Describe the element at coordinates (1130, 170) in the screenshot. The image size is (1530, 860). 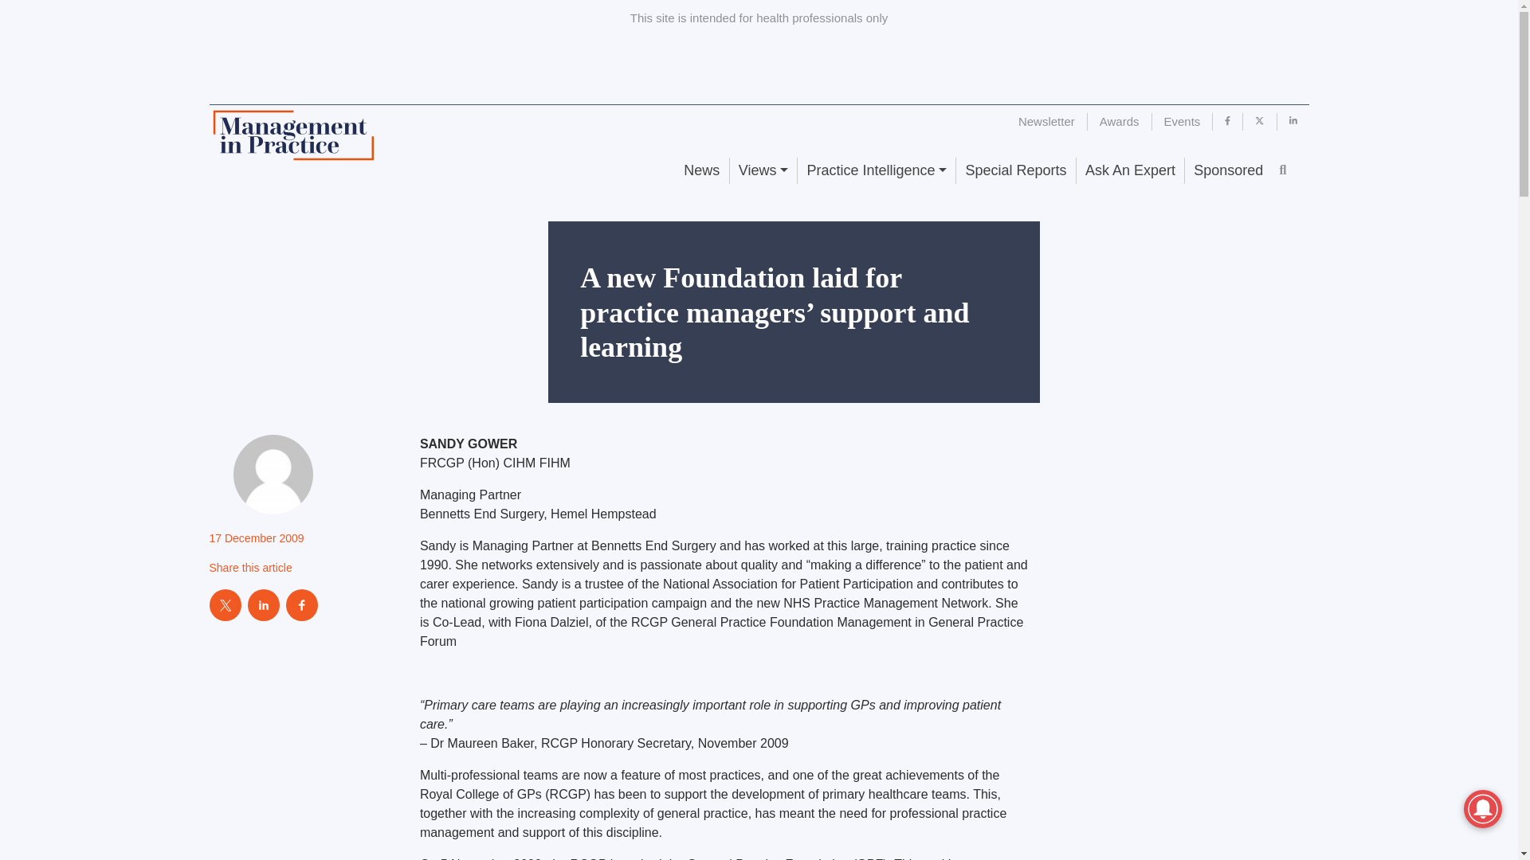
I see `Ask An Expert` at that location.